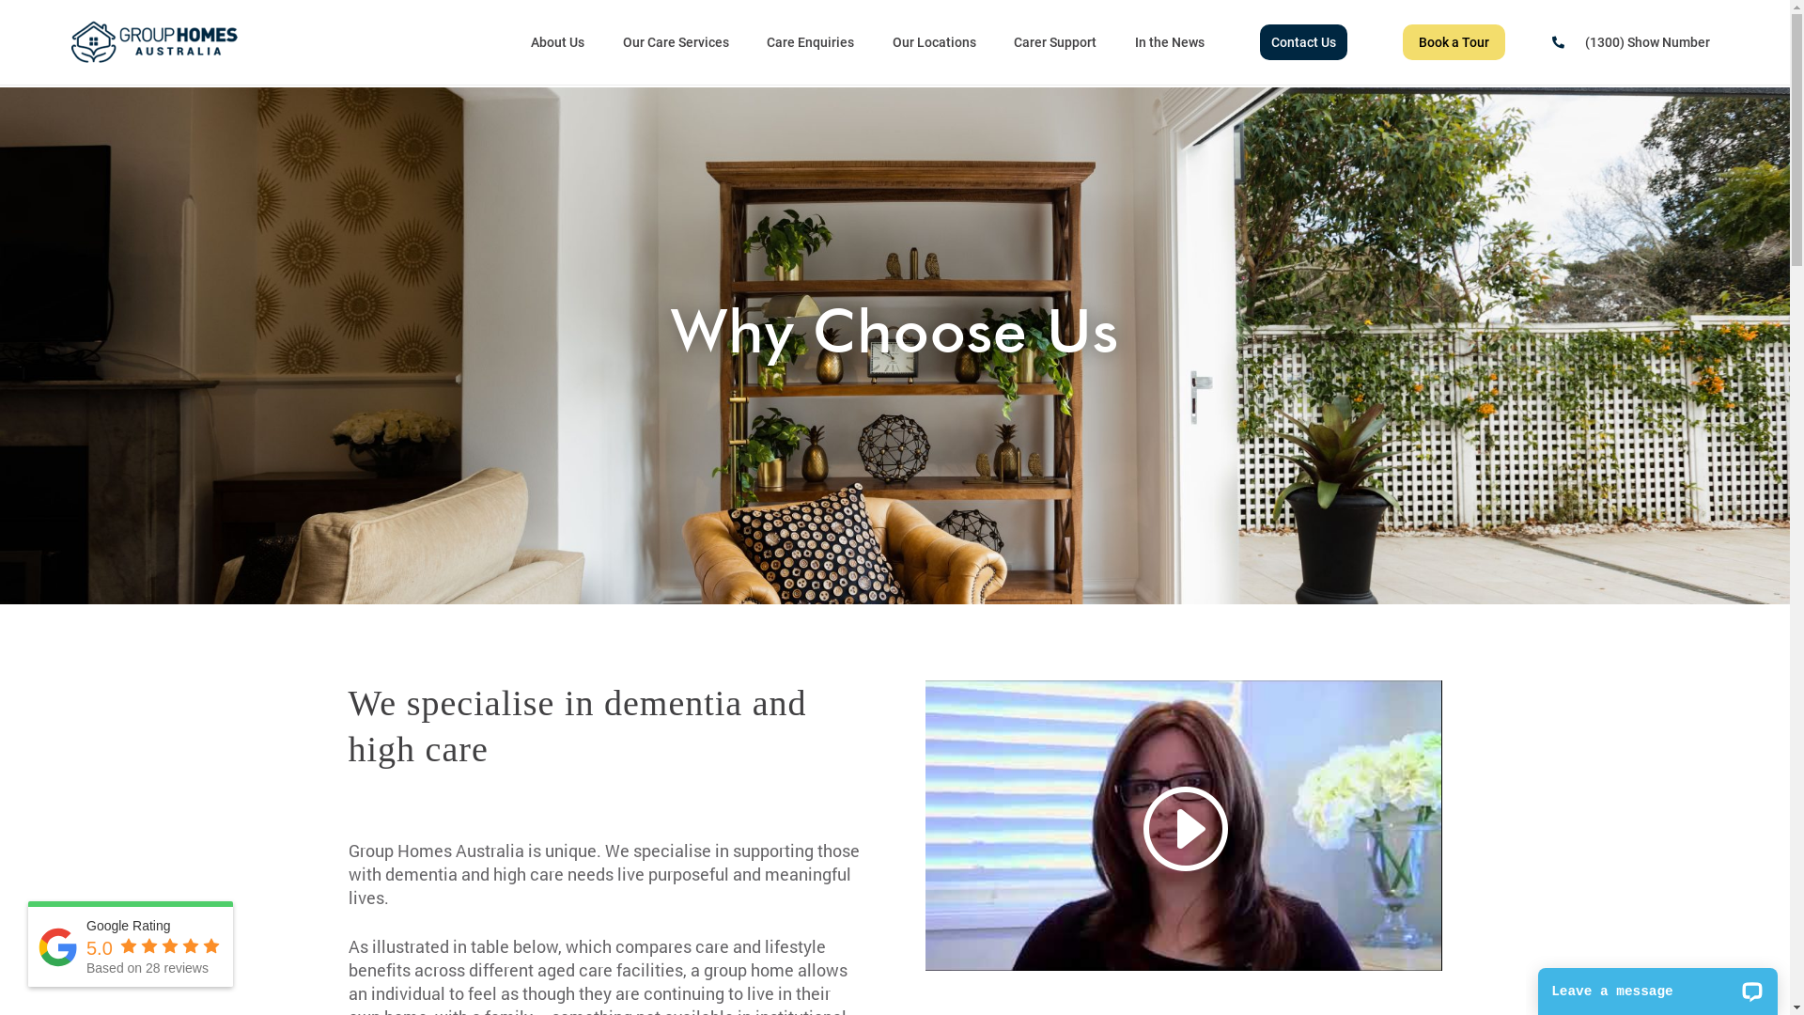 This screenshot has height=1015, width=1804. I want to click on In the News, so click(1170, 42).